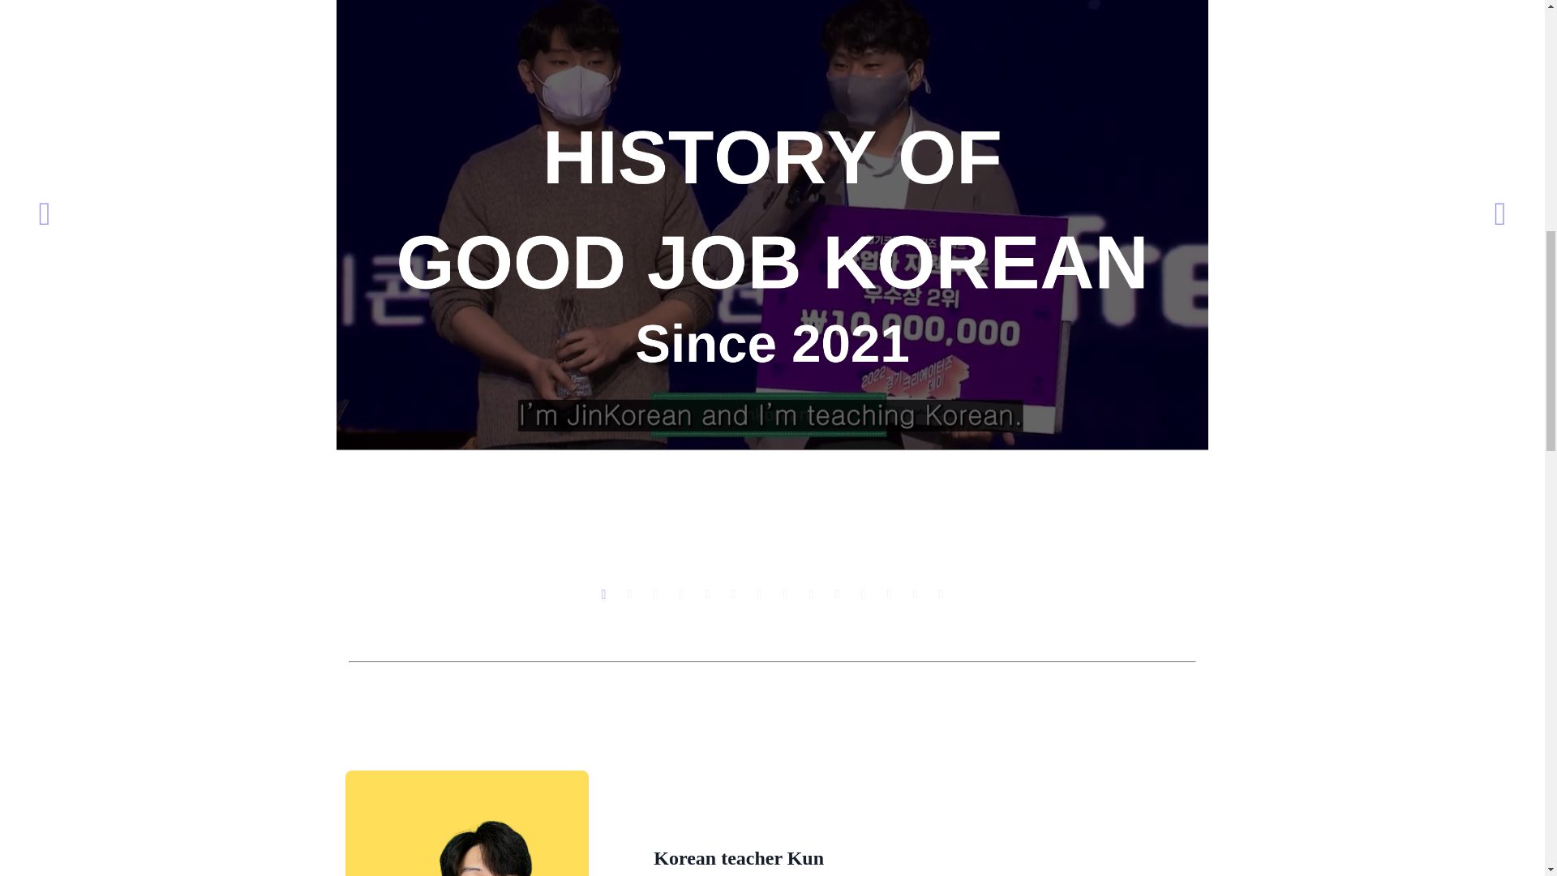 The width and height of the screenshot is (1557, 876). Describe the element at coordinates (655, 594) in the screenshot. I see `3` at that location.